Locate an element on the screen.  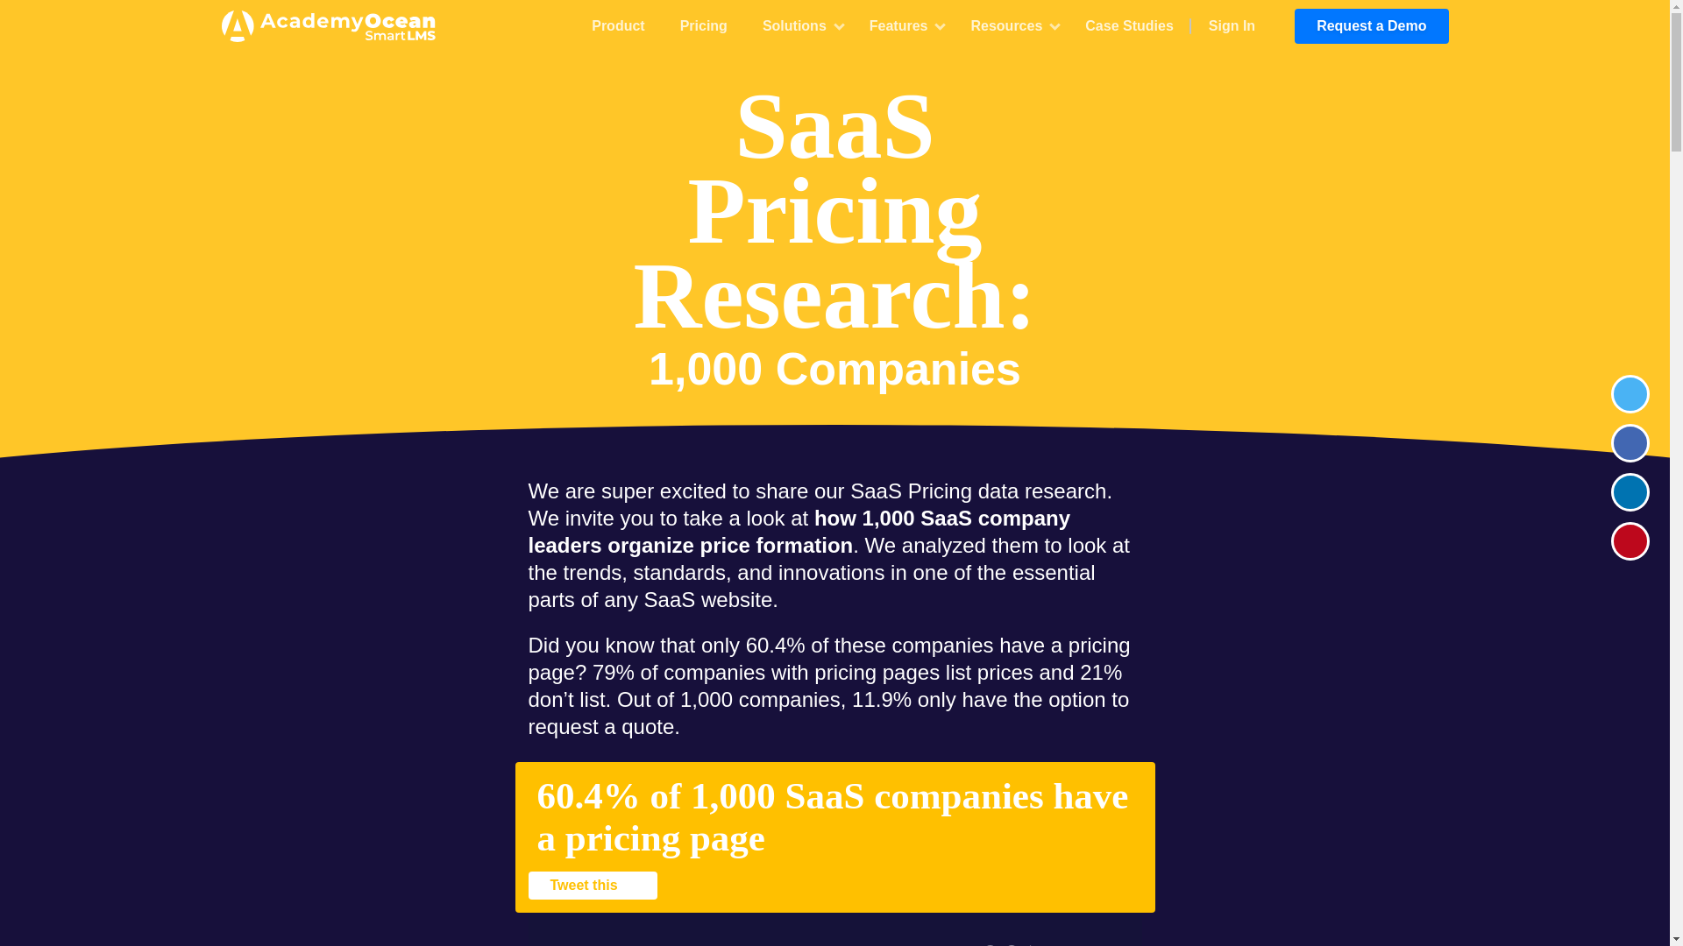
Pricing is located at coordinates (704, 26).